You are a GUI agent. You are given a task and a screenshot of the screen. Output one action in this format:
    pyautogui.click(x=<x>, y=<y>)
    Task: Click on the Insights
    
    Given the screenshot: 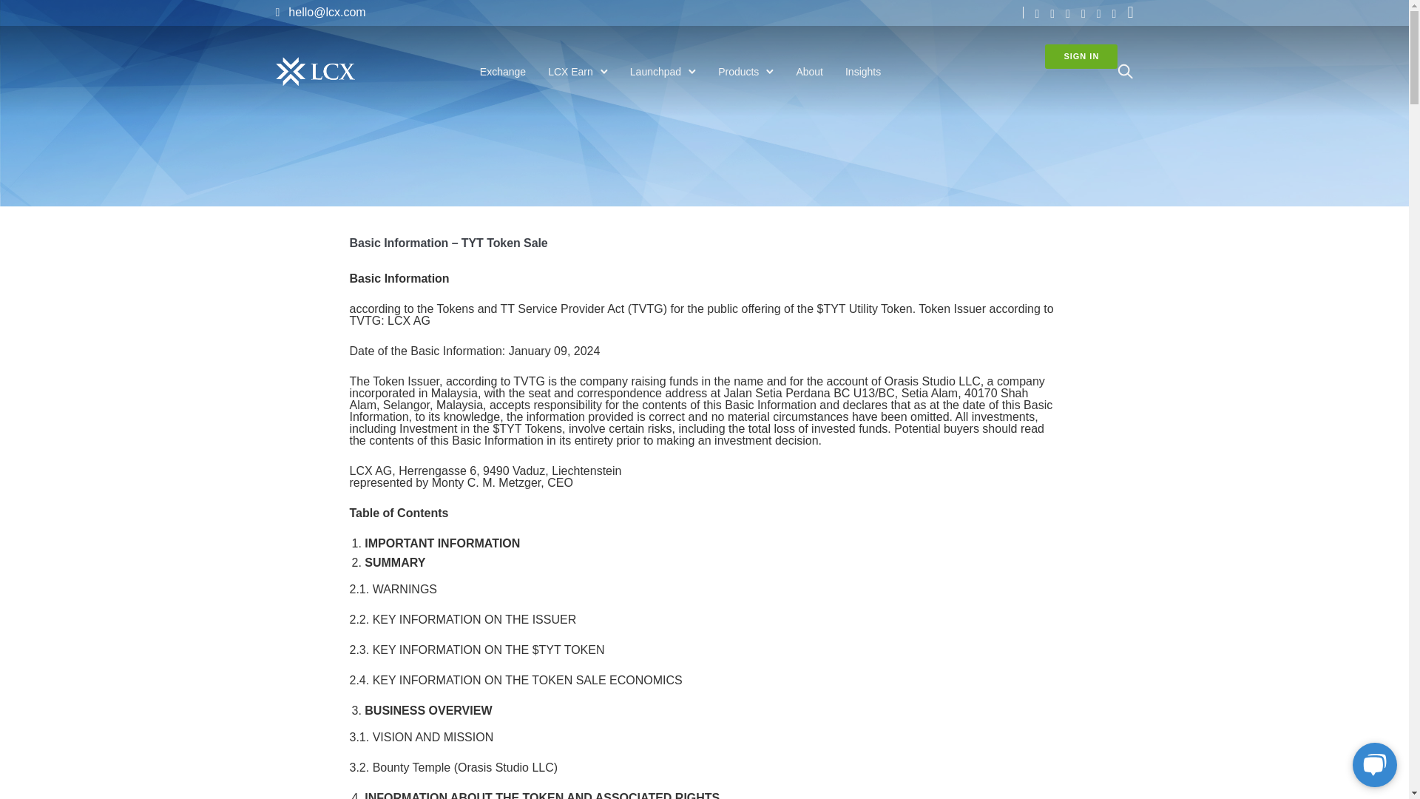 What is the action you would take?
    pyautogui.click(x=862, y=71)
    